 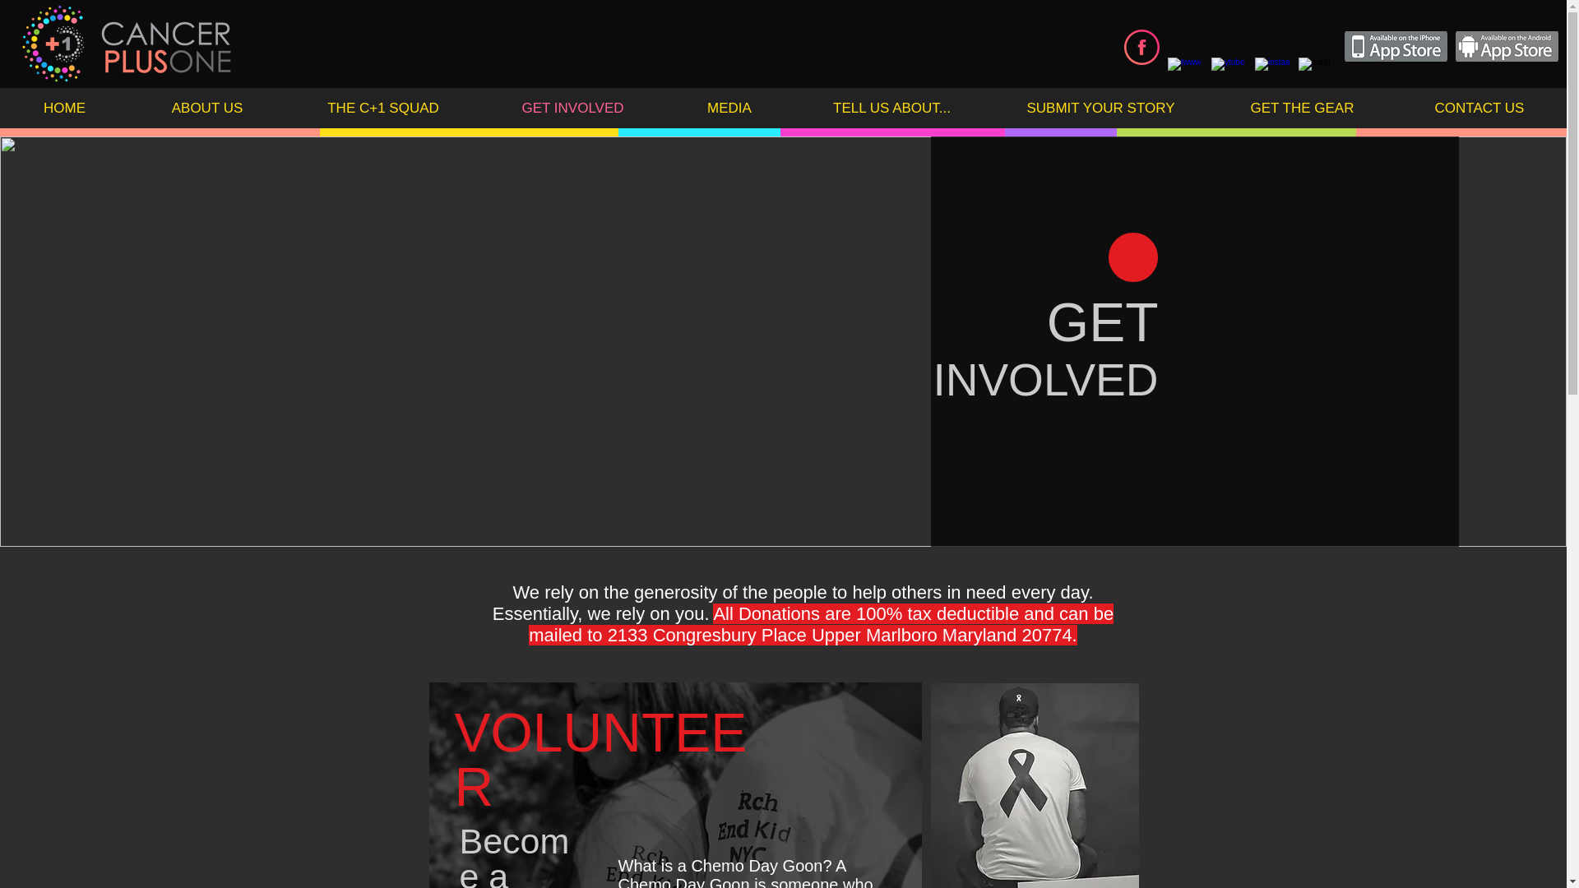 I want to click on HOME, so click(x=64, y=109).